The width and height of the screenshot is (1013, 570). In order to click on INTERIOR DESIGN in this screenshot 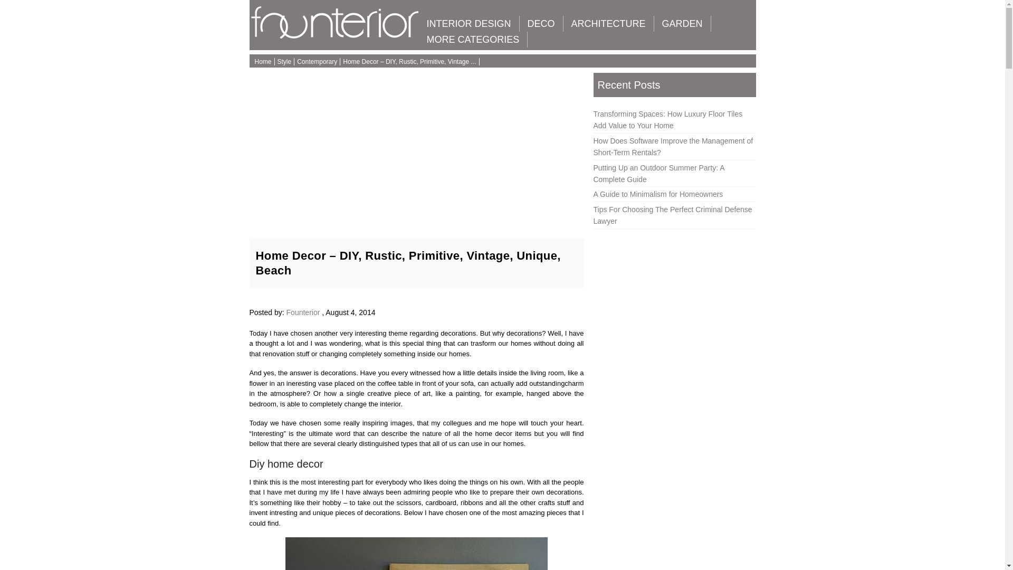, I will do `click(469, 24)`.